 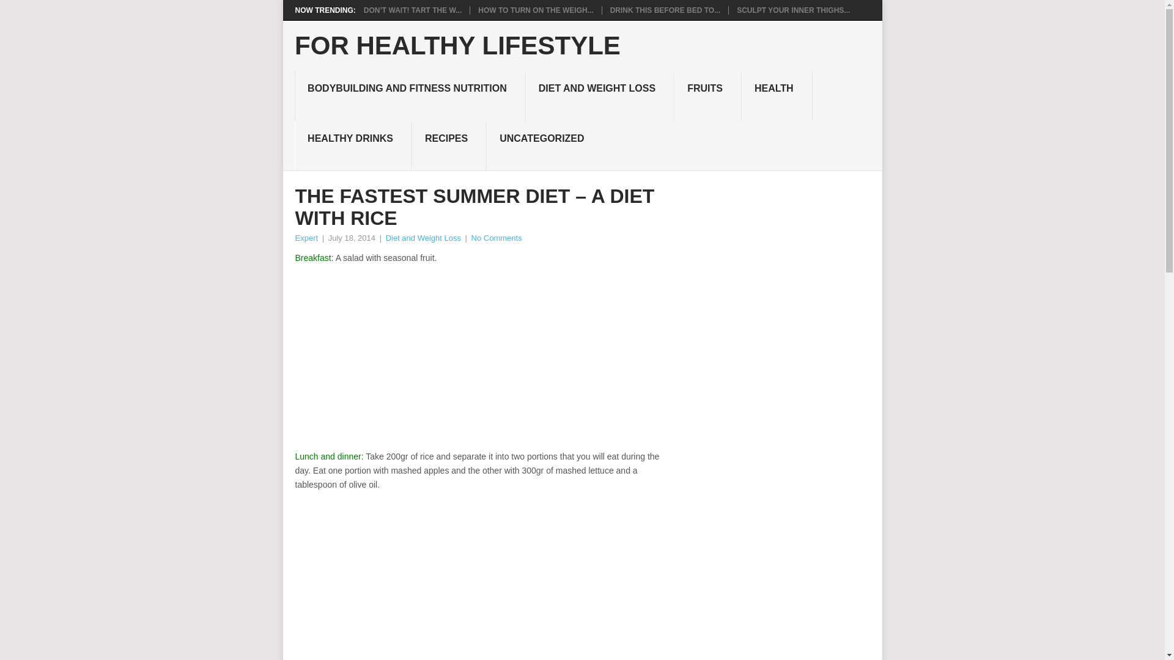 What do you see at coordinates (423, 238) in the screenshot?
I see `Diet and Weight Loss` at bounding box center [423, 238].